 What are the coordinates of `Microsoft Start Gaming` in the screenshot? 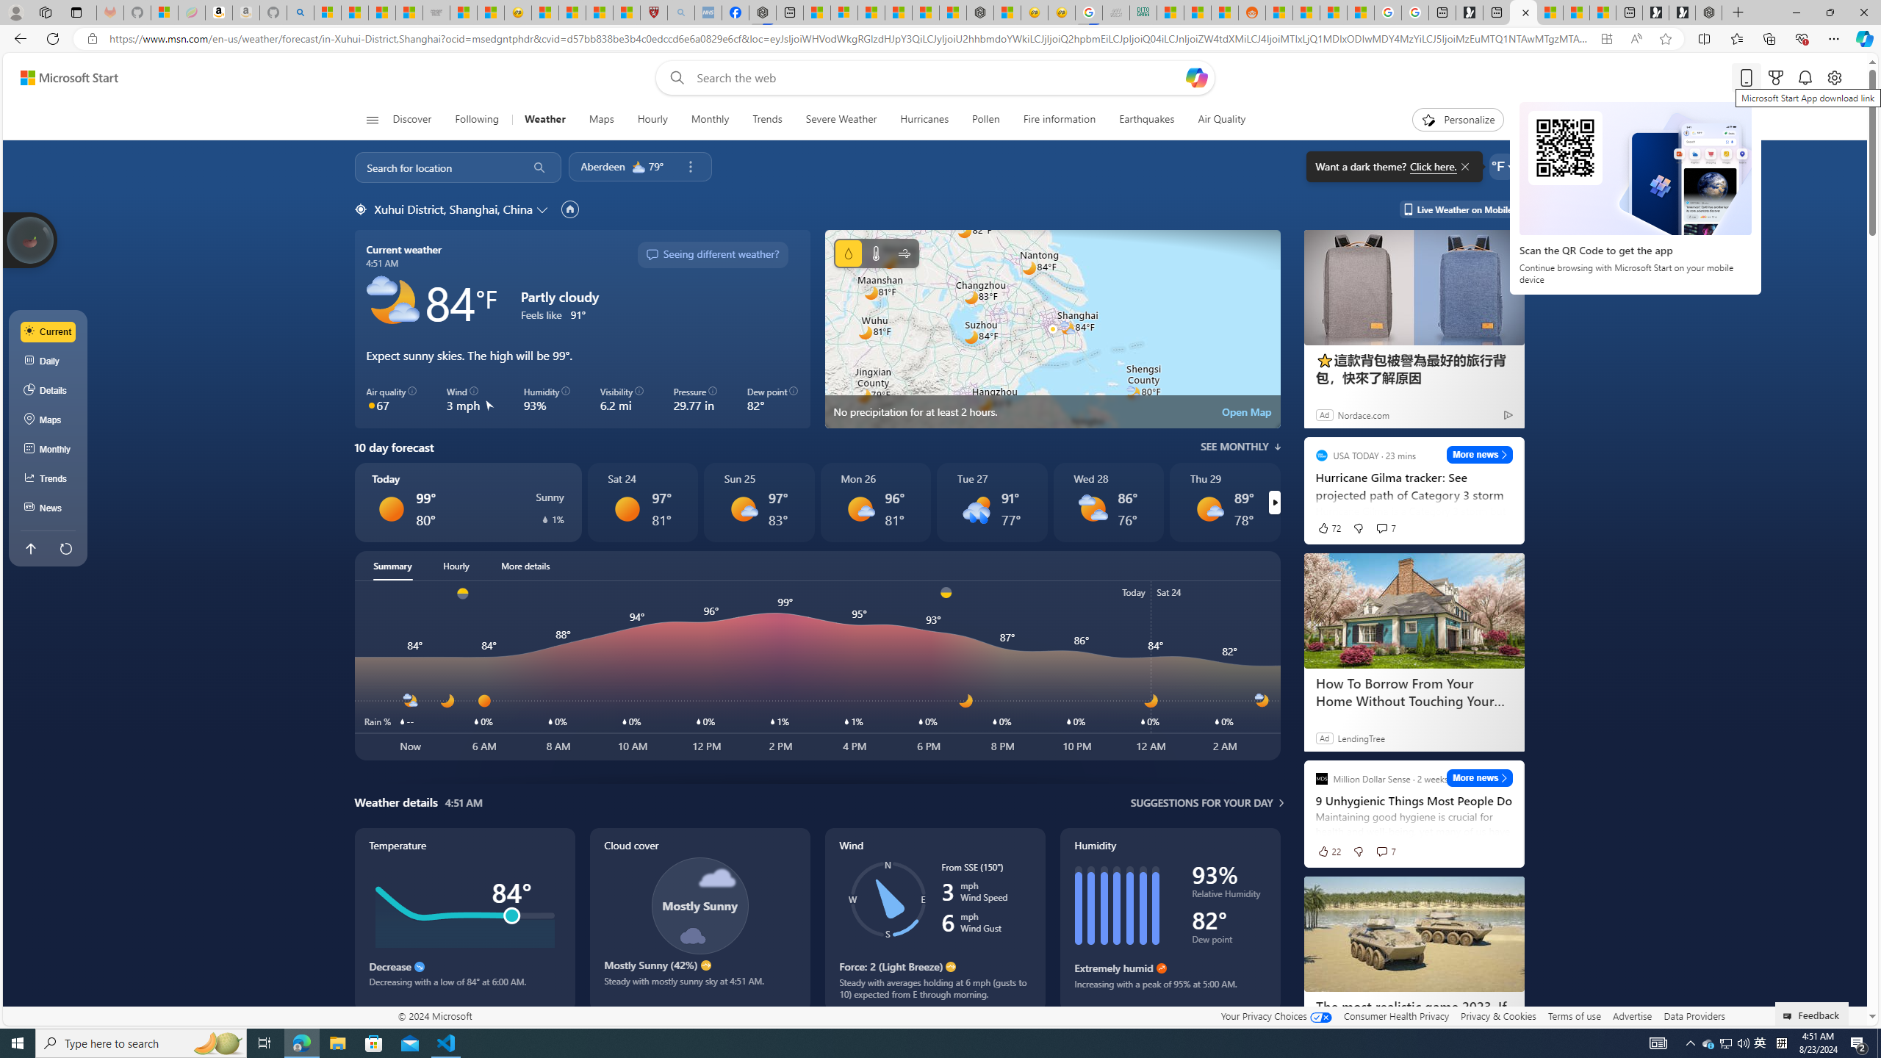 It's located at (1470, 12).